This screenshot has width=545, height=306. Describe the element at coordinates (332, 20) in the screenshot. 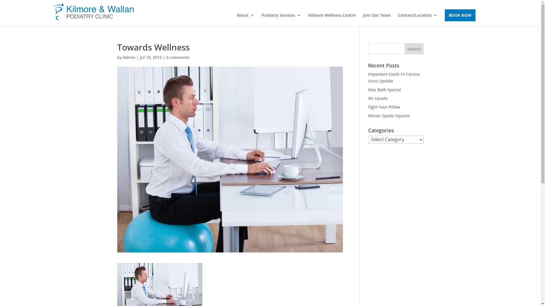

I see `Kilmore Wellness Centre` at that location.